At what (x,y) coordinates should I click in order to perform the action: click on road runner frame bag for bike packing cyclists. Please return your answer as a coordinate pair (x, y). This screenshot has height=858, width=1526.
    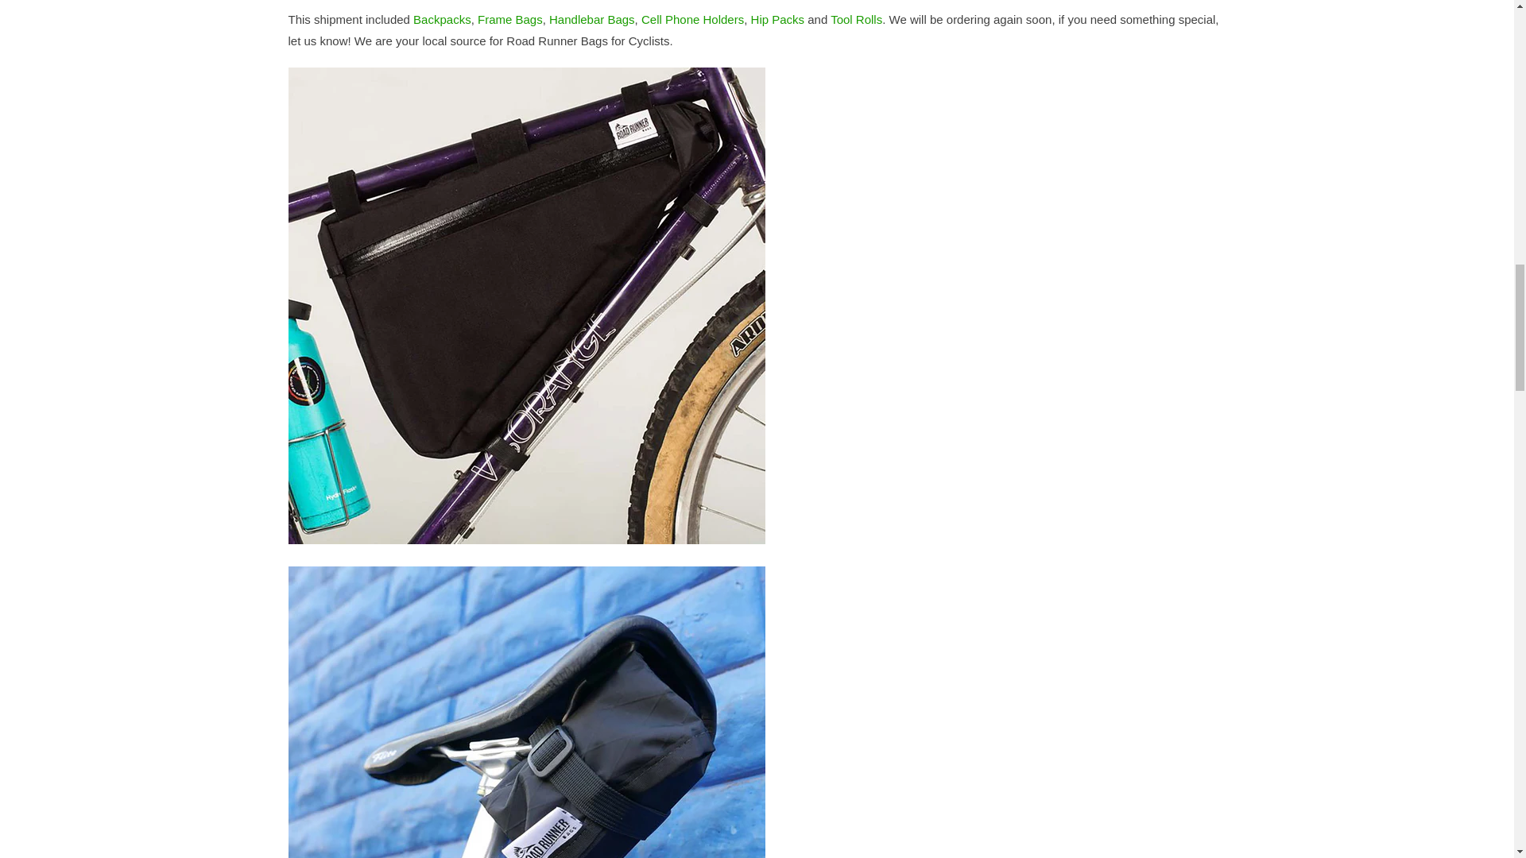
    Looking at the image, I should click on (510, 19).